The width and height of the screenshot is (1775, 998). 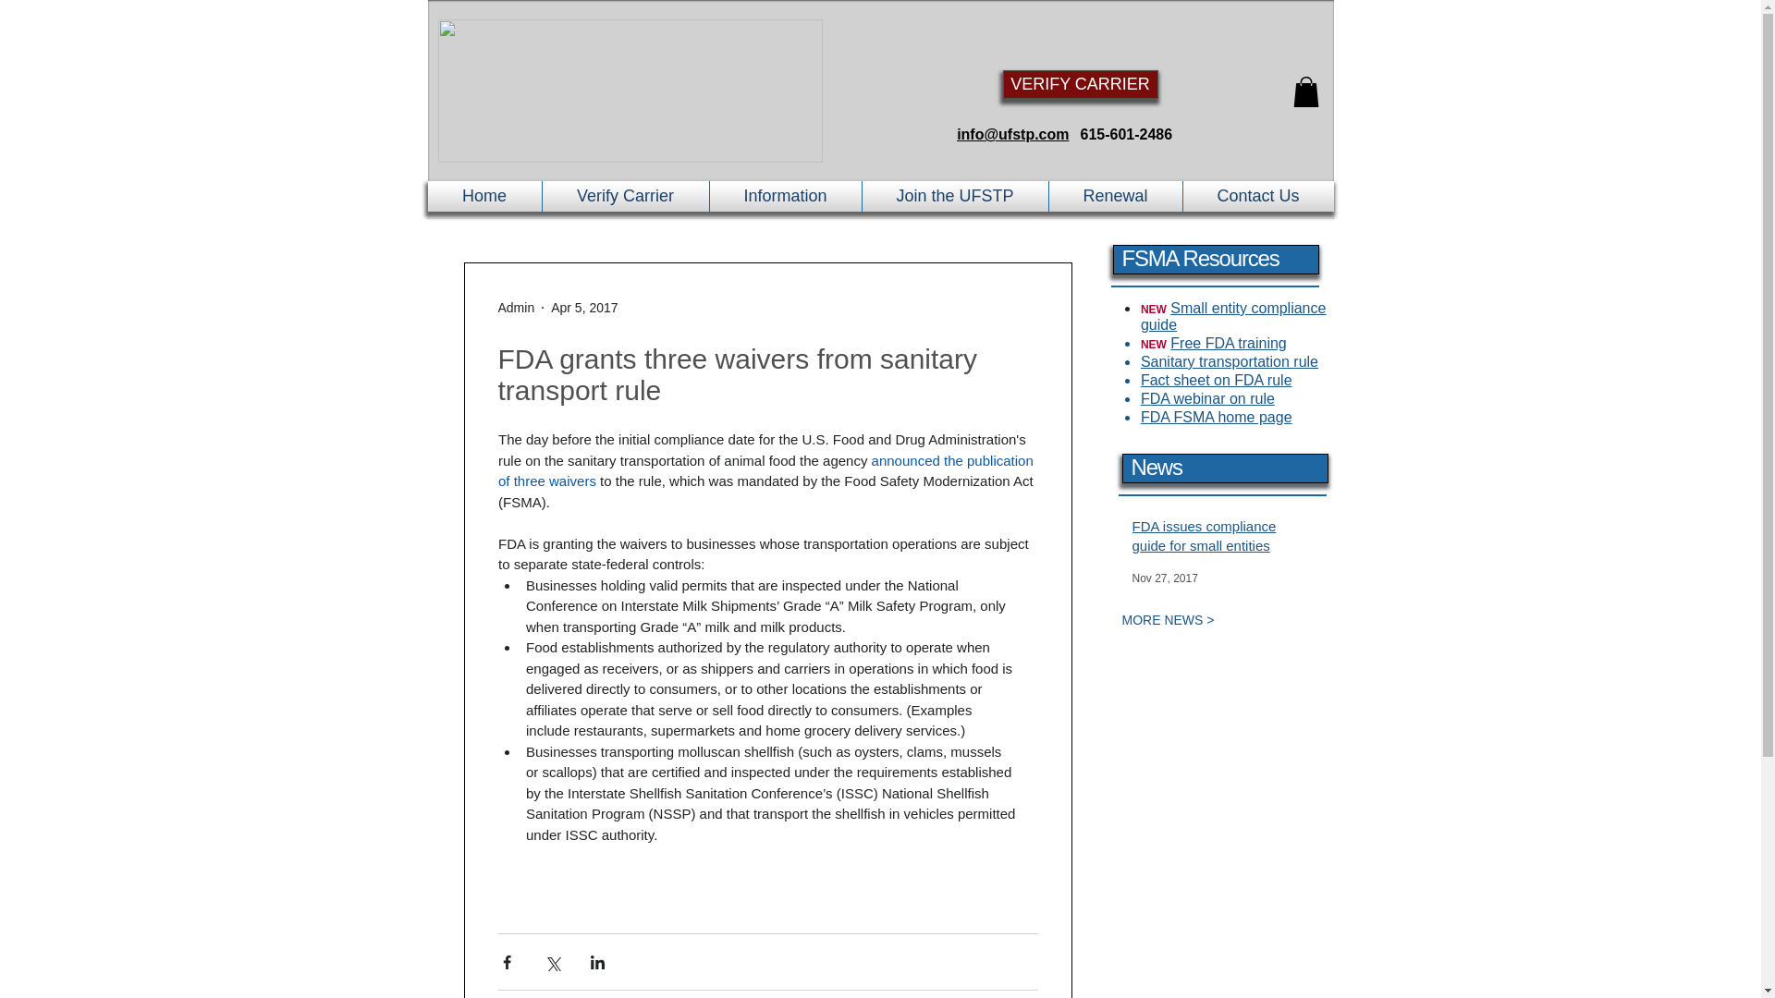 What do you see at coordinates (1115, 196) in the screenshot?
I see `Renewal` at bounding box center [1115, 196].